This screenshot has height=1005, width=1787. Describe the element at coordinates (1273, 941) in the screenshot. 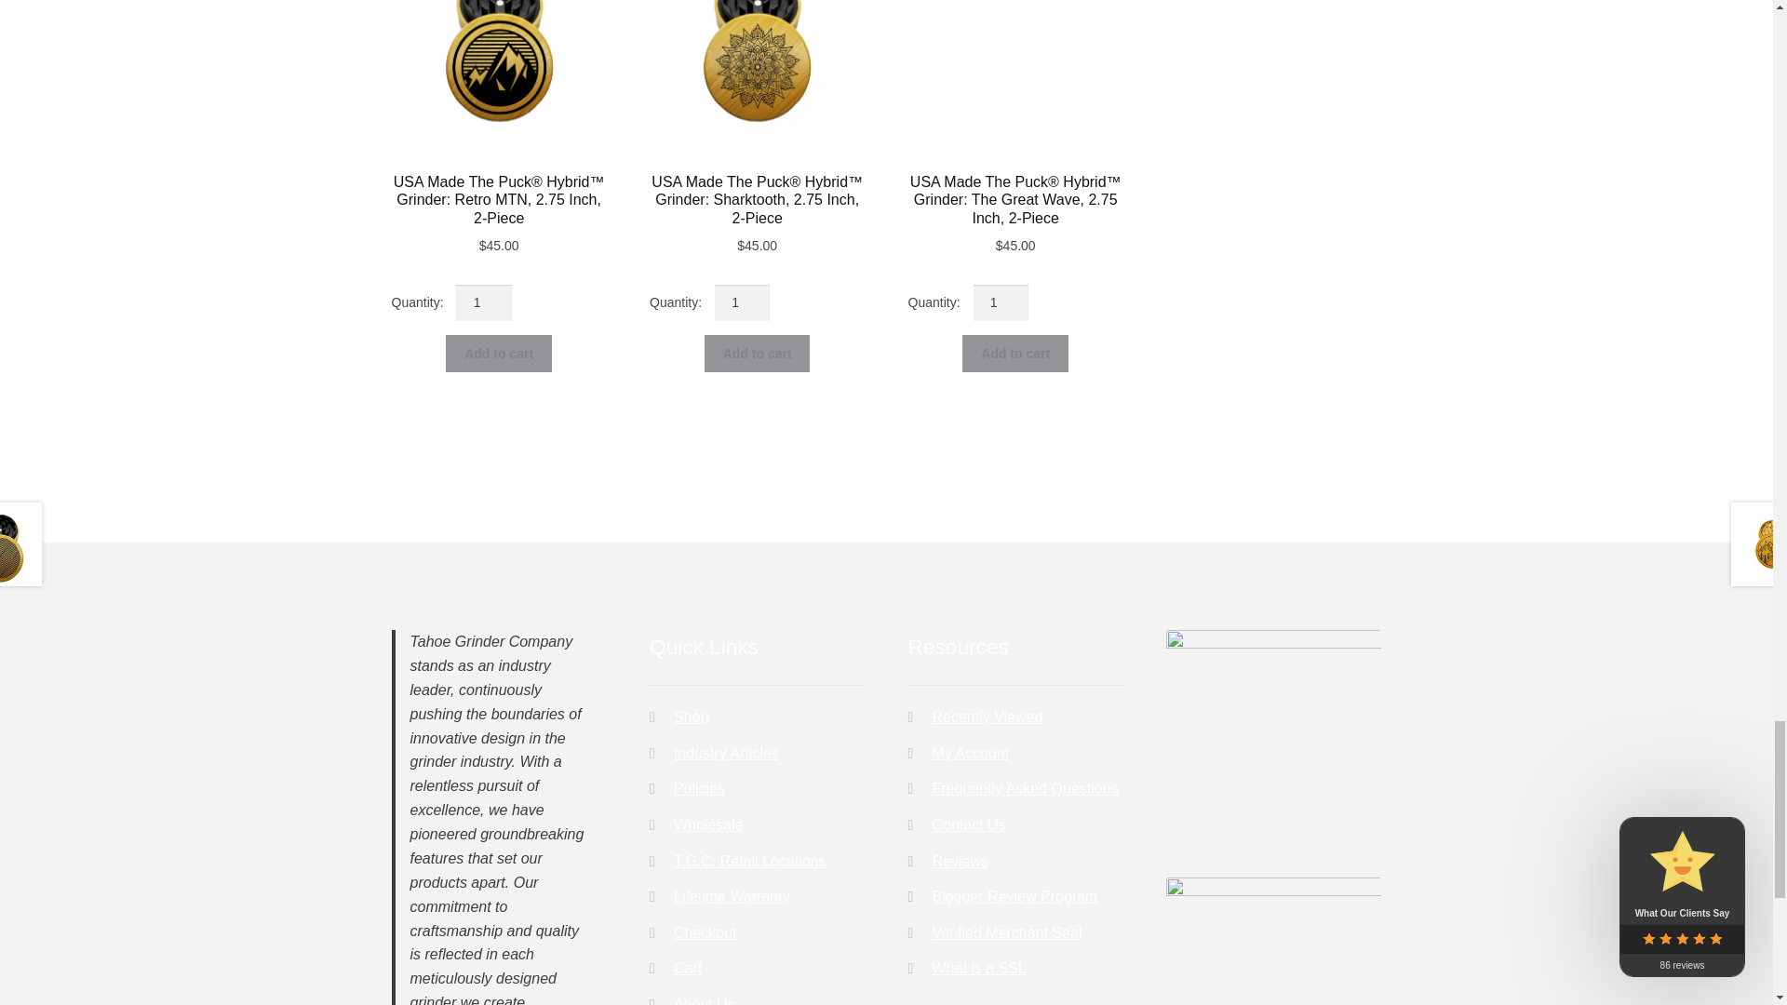

I see `Credit Cards Accepted` at that location.